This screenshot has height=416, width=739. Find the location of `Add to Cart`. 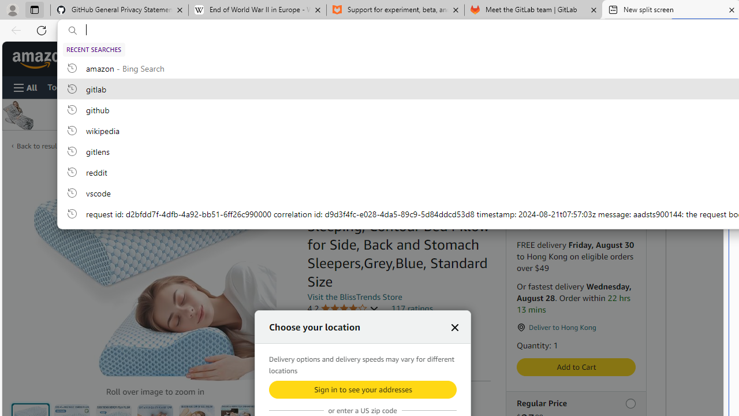

Add to Cart is located at coordinates (576, 367).